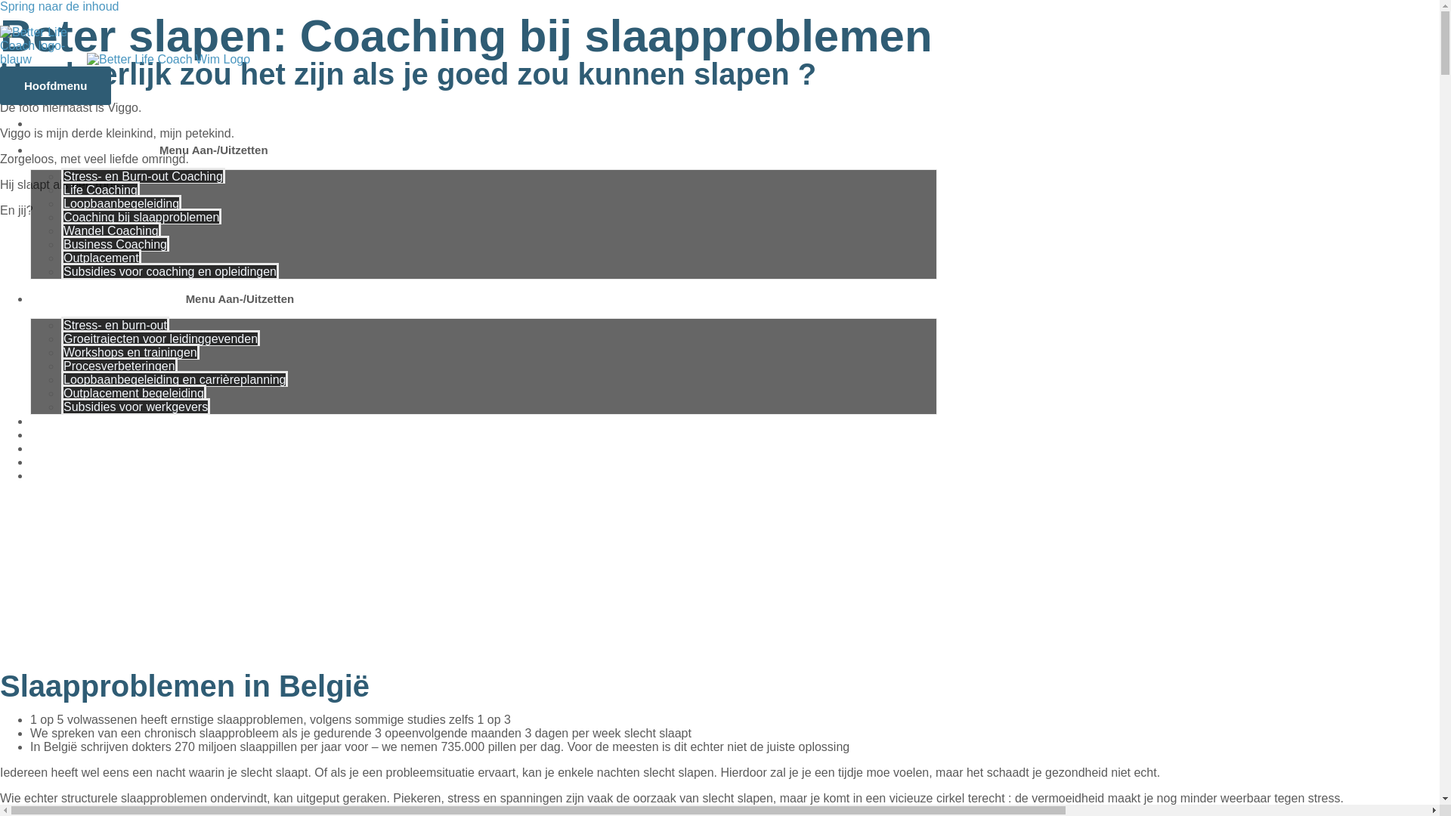  What do you see at coordinates (59, 6) in the screenshot?
I see `Spring naar de inhoud` at bounding box center [59, 6].